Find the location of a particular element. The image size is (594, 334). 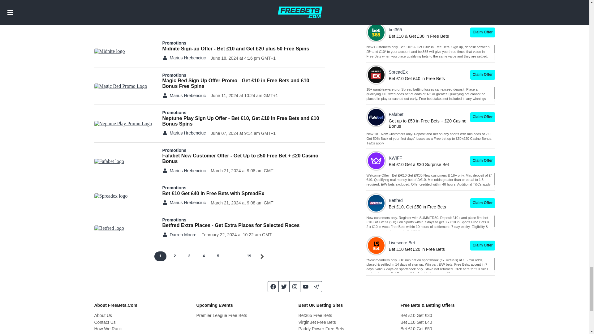

Facebook page is located at coordinates (273, 286).